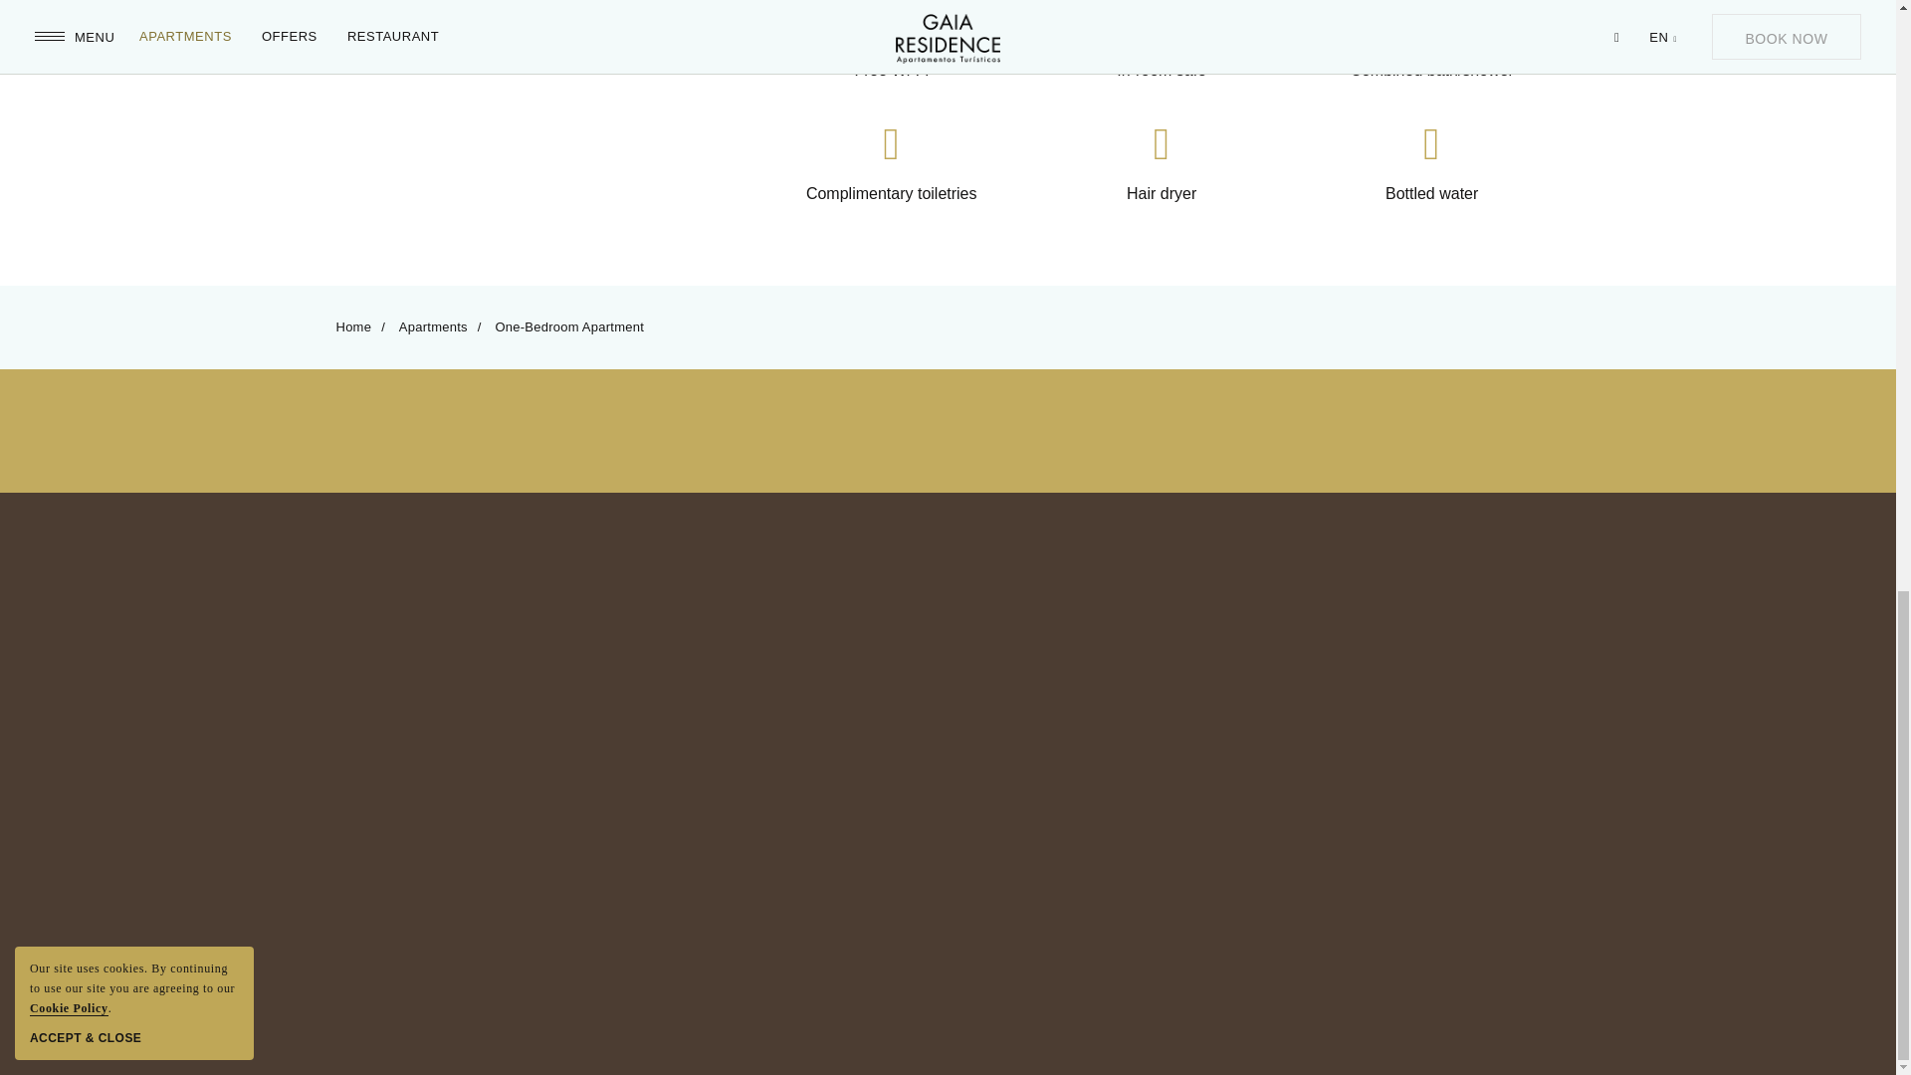  What do you see at coordinates (491, 104) in the screenshot?
I see `Amenities` at bounding box center [491, 104].